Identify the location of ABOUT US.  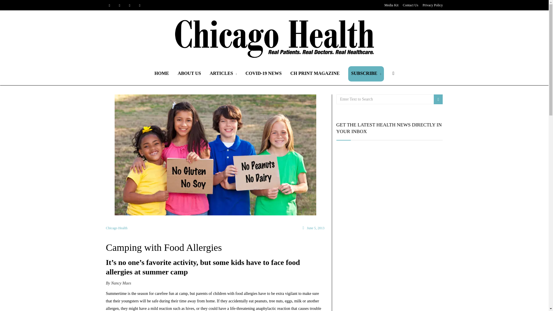
(189, 73).